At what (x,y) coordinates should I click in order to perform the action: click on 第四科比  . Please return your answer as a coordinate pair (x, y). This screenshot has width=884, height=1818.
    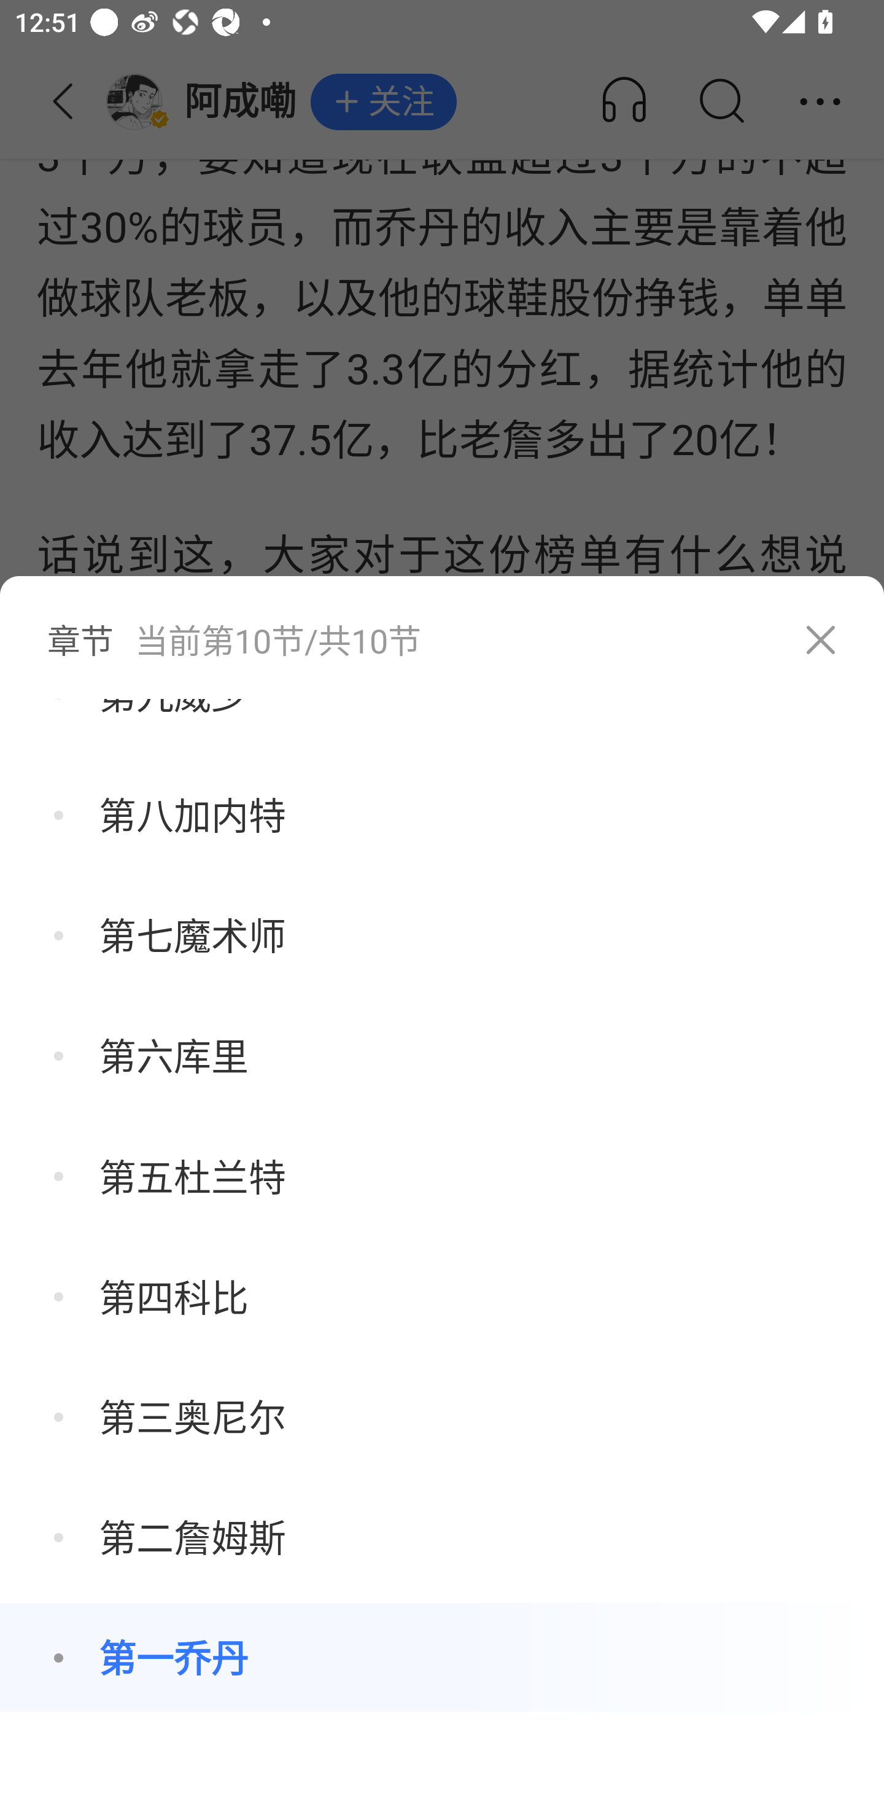
    Looking at the image, I should click on (442, 1296).